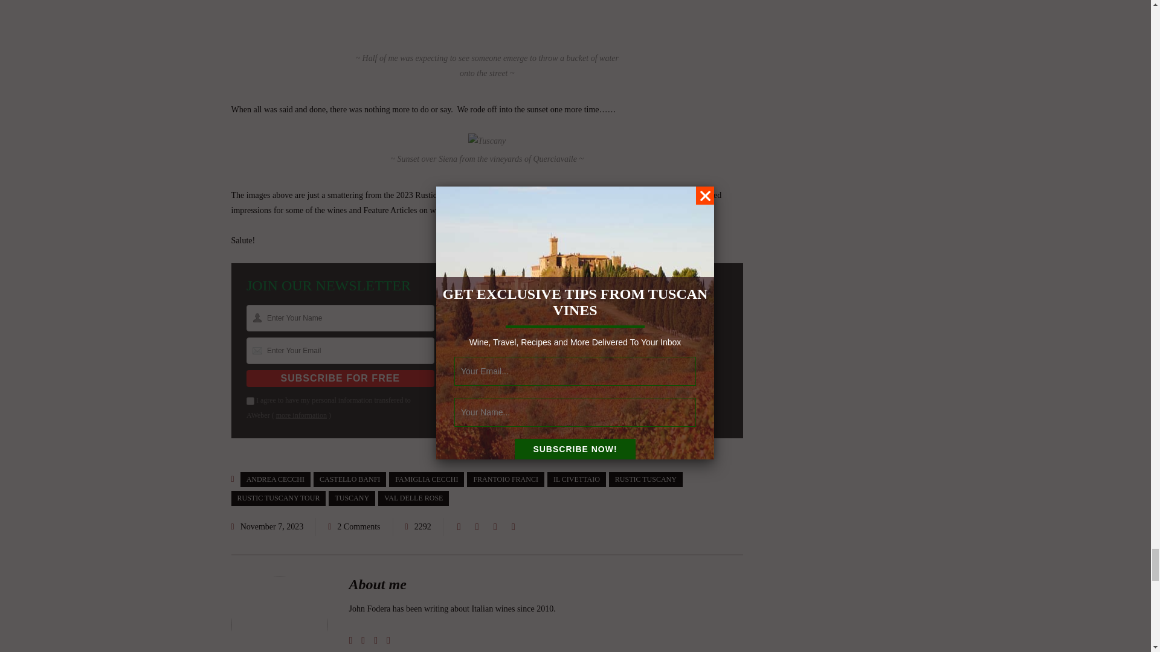 The width and height of the screenshot is (1160, 652). What do you see at coordinates (359, 526) in the screenshot?
I see `2 Comments` at bounding box center [359, 526].